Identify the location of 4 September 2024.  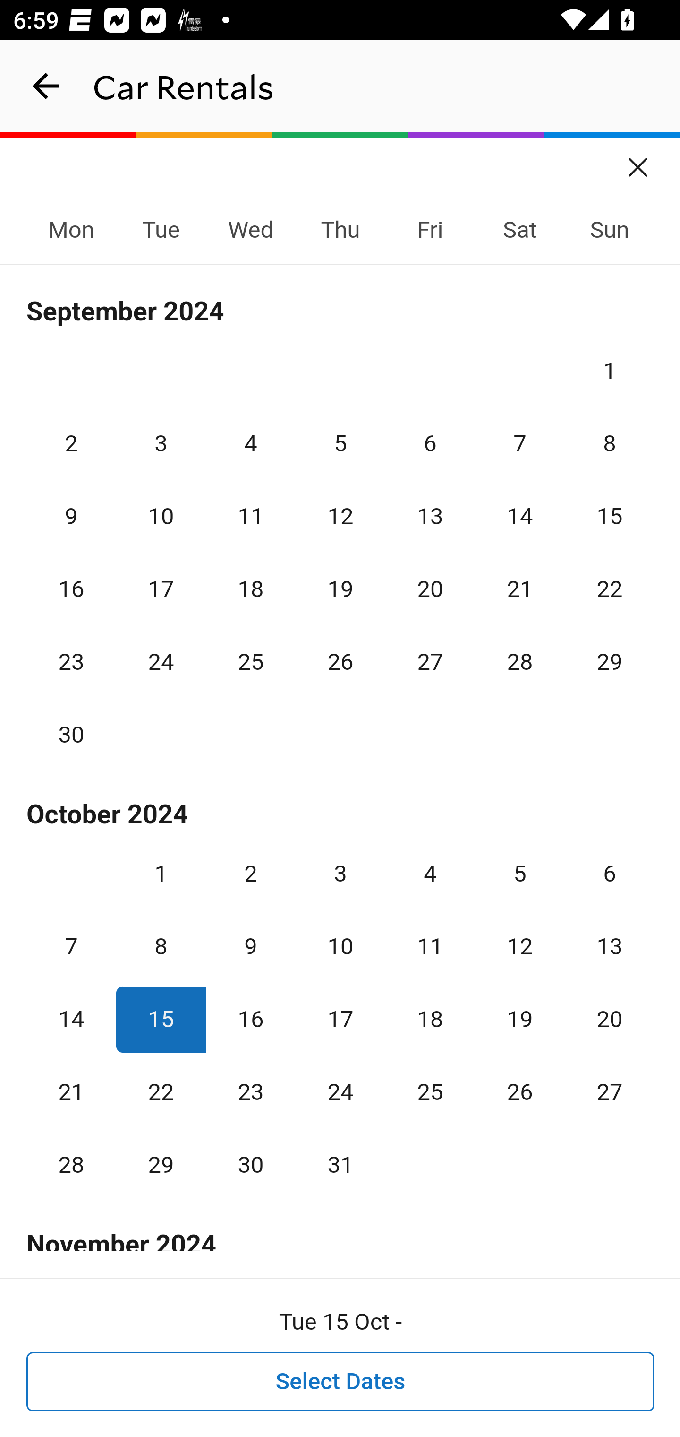
(250, 444).